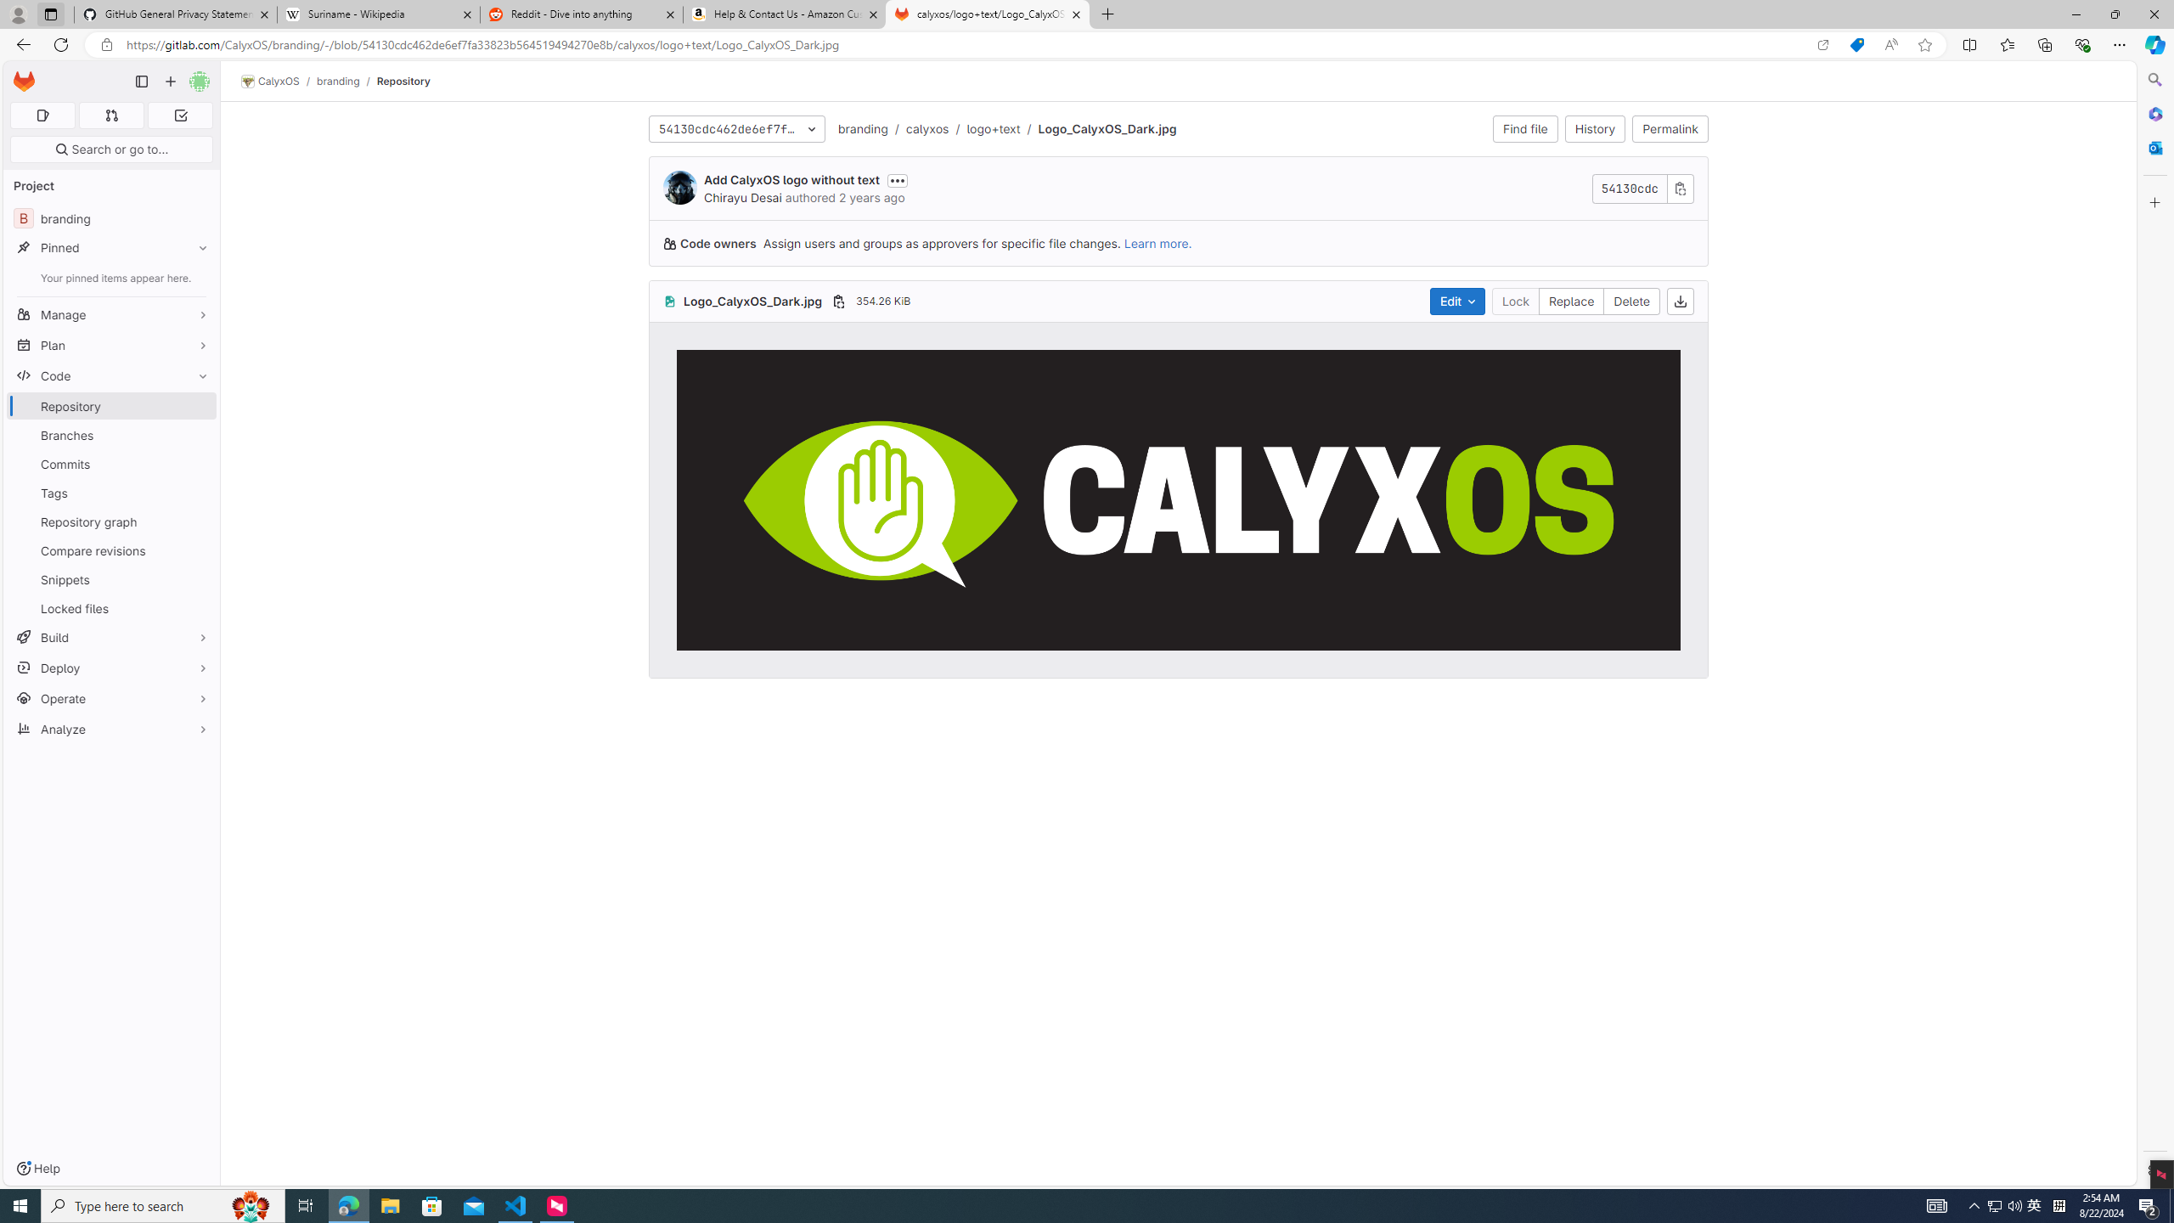  What do you see at coordinates (1106, 127) in the screenshot?
I see `Logo_CalyxOS_Dark.jpg` at bounding box center [1106, 127].